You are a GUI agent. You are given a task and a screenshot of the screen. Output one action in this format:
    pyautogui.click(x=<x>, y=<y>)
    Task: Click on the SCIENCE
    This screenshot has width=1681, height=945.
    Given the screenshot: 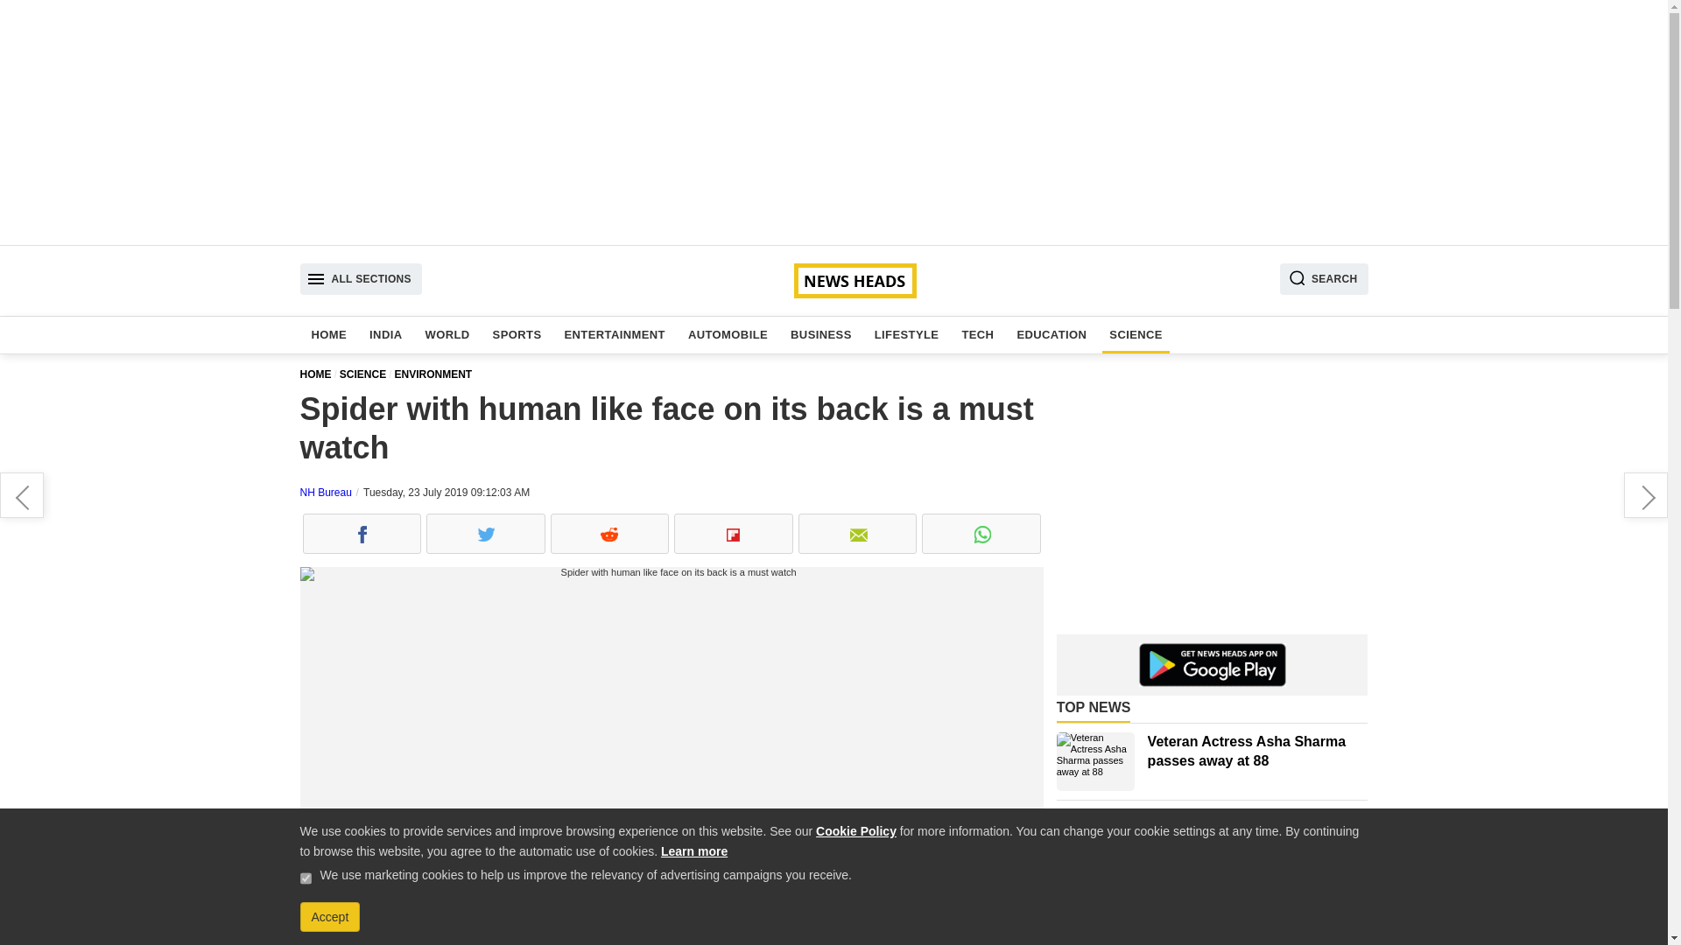 What is the action you would take?
    pyautogui.click(x=1136, y=334)
    